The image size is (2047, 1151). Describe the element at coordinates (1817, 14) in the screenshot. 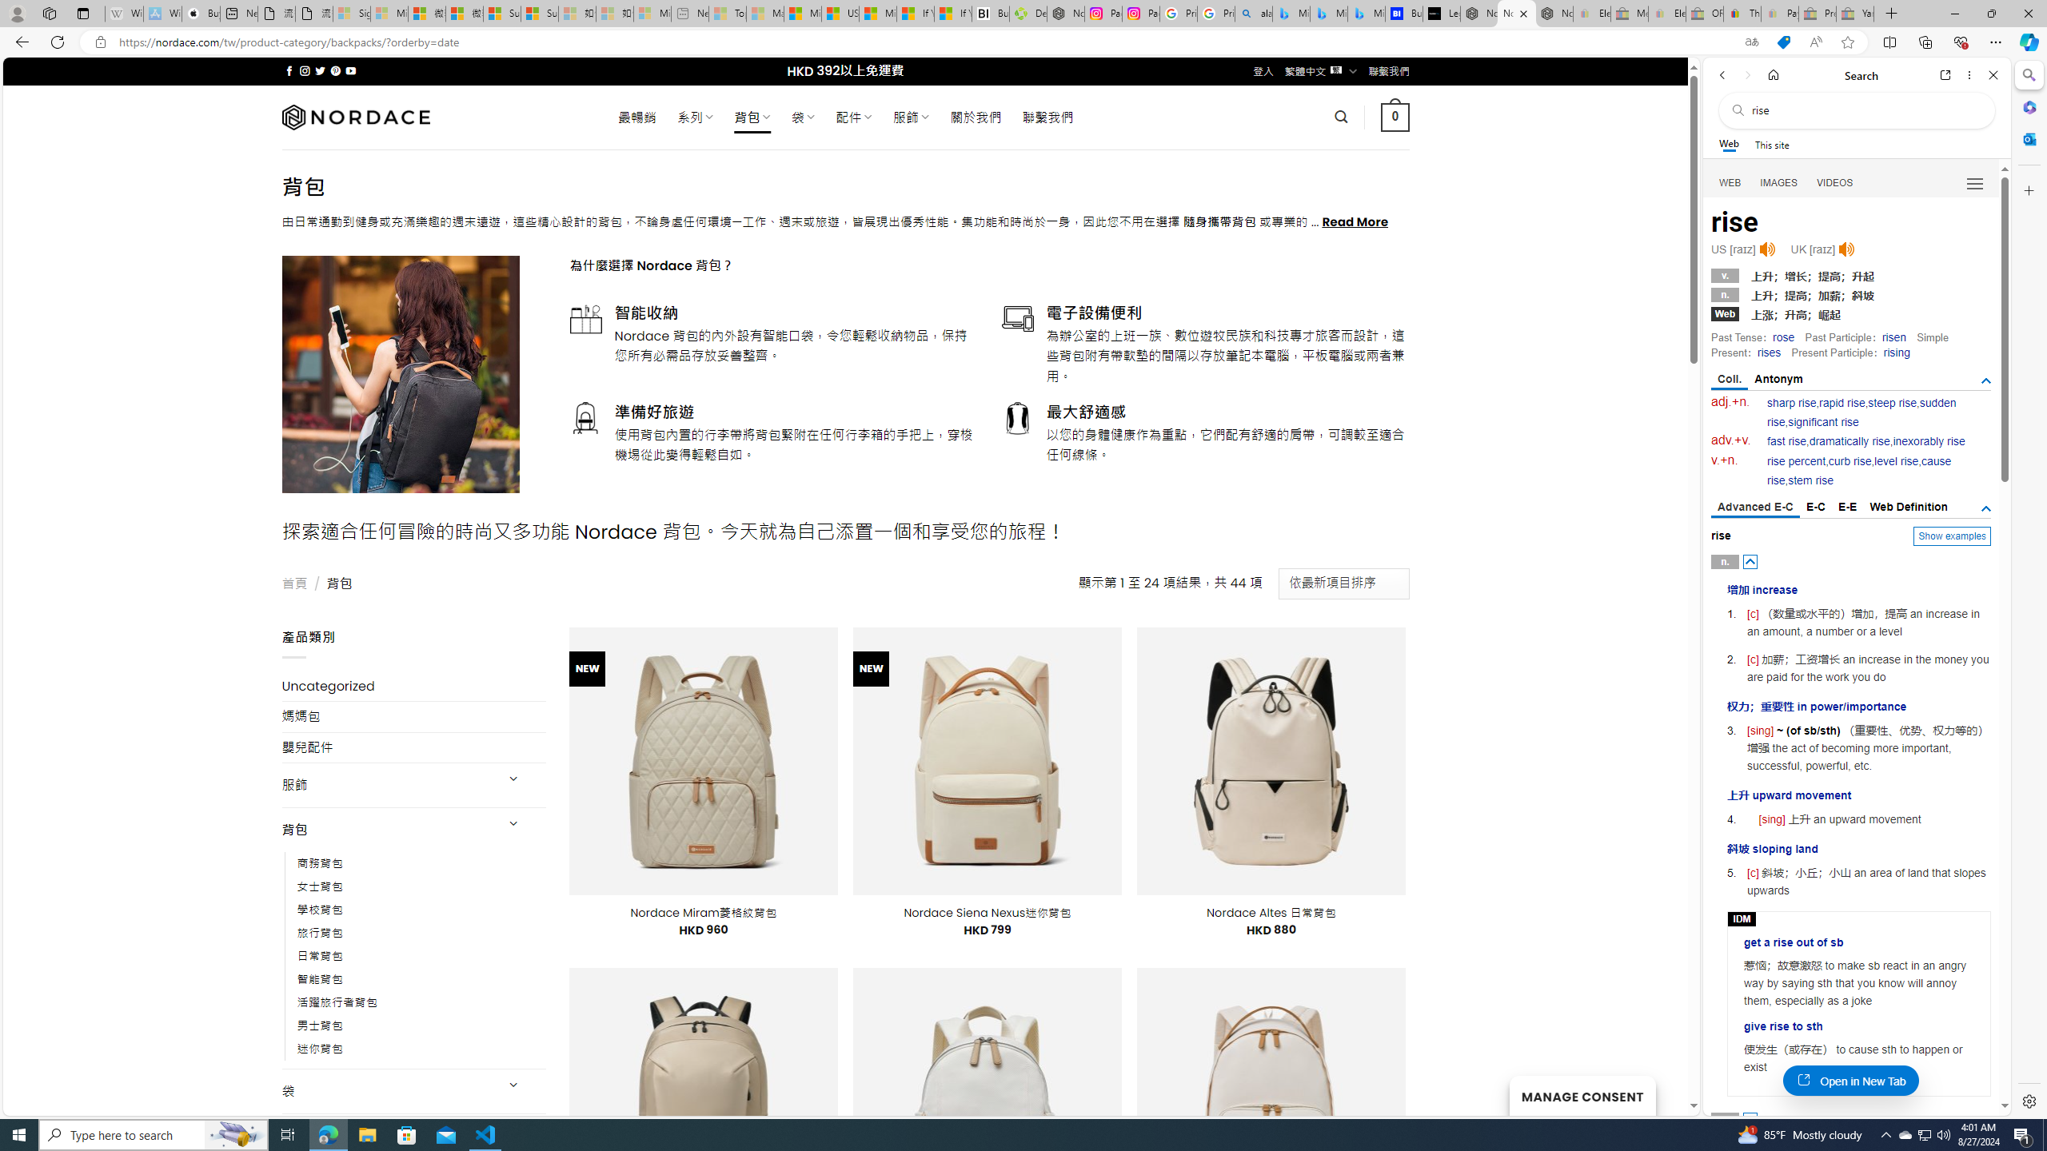

I see `Press Room - eBay Inc. - Sleeping` at that location.